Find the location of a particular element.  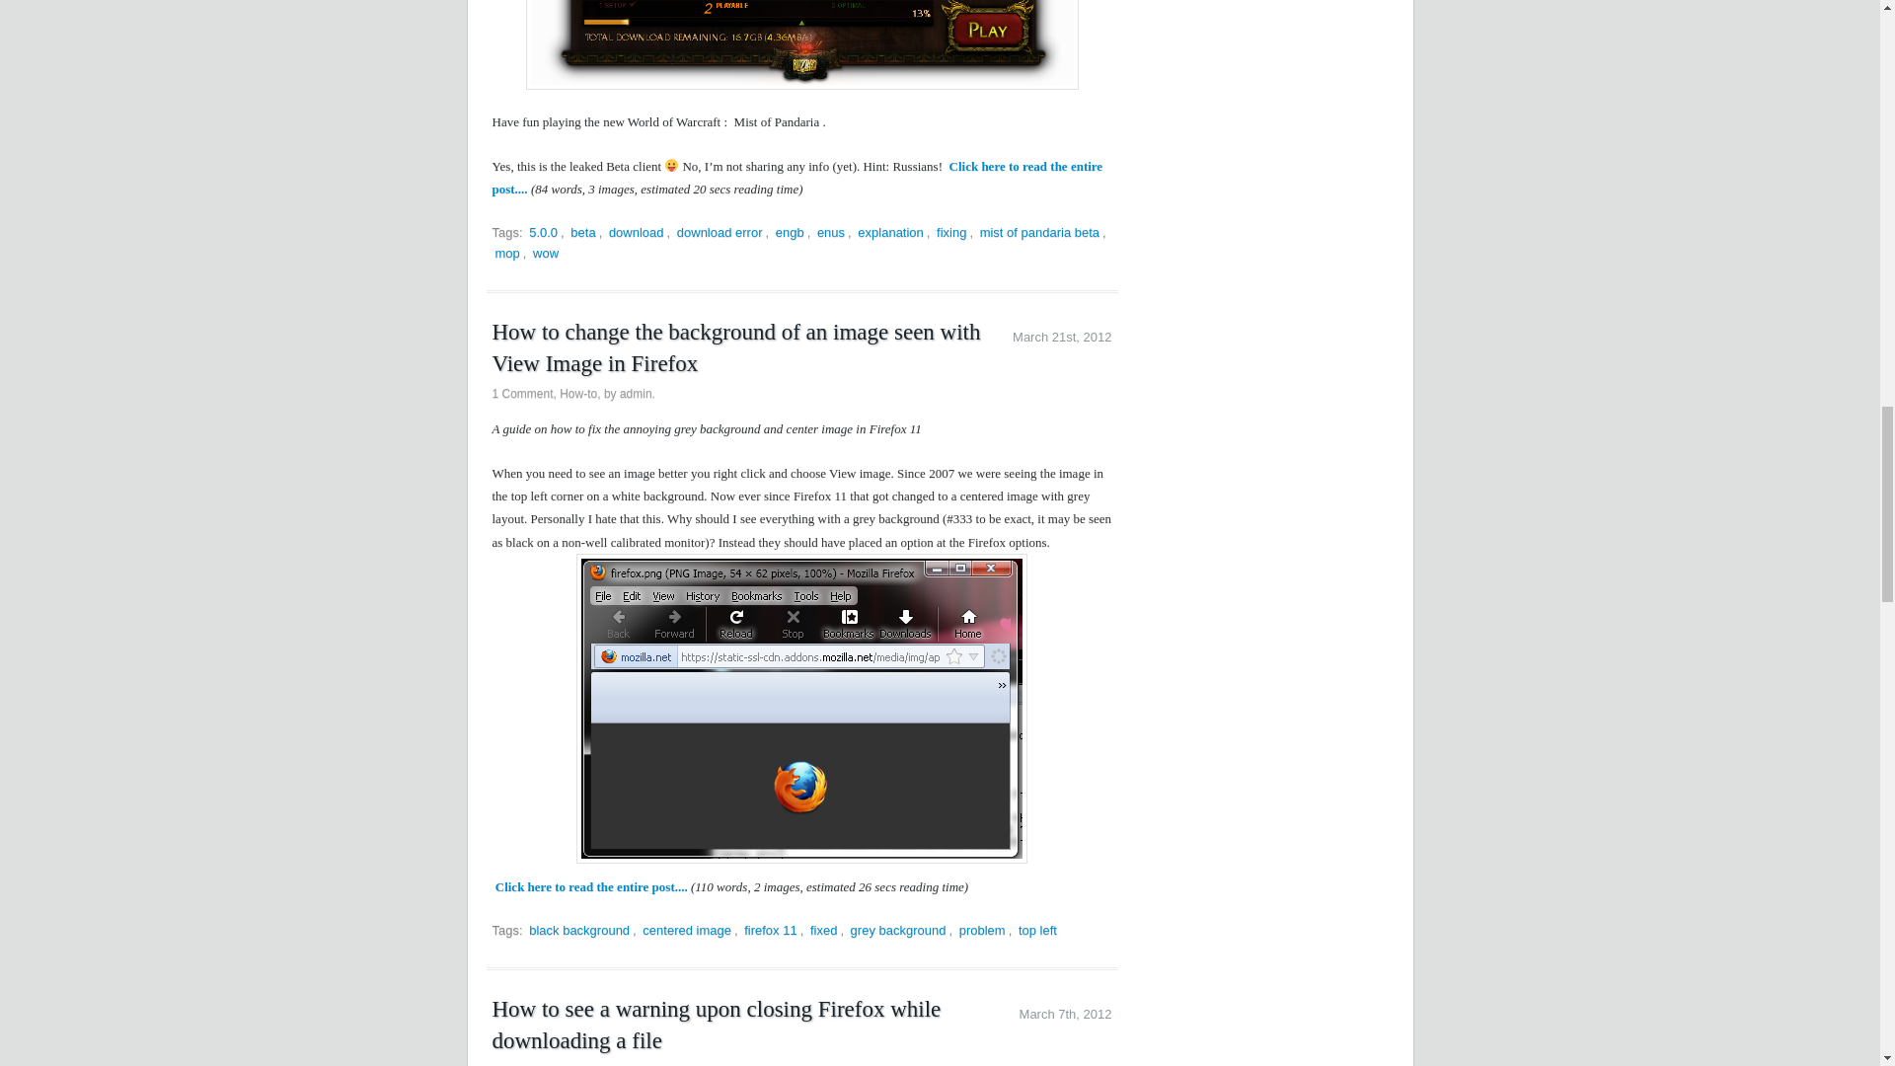

beta is located at coordinates (582, 232).